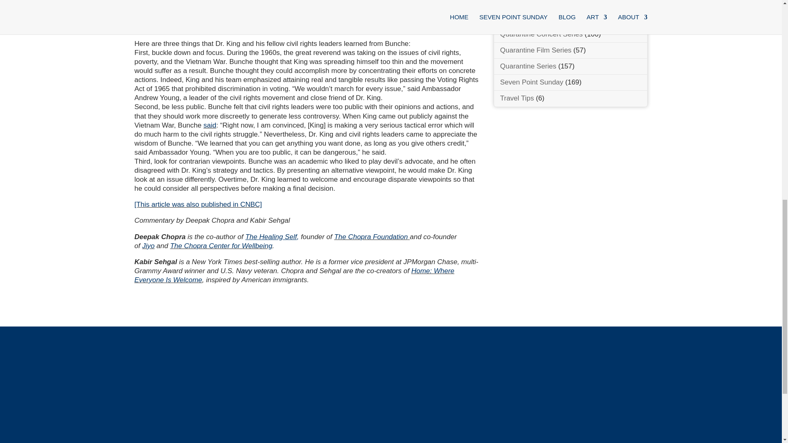 This screenshot has width=788, height=443. Describe the element at coordinates (535, 50) in the screenshot. I see `Quarantine Film Series` at that location.